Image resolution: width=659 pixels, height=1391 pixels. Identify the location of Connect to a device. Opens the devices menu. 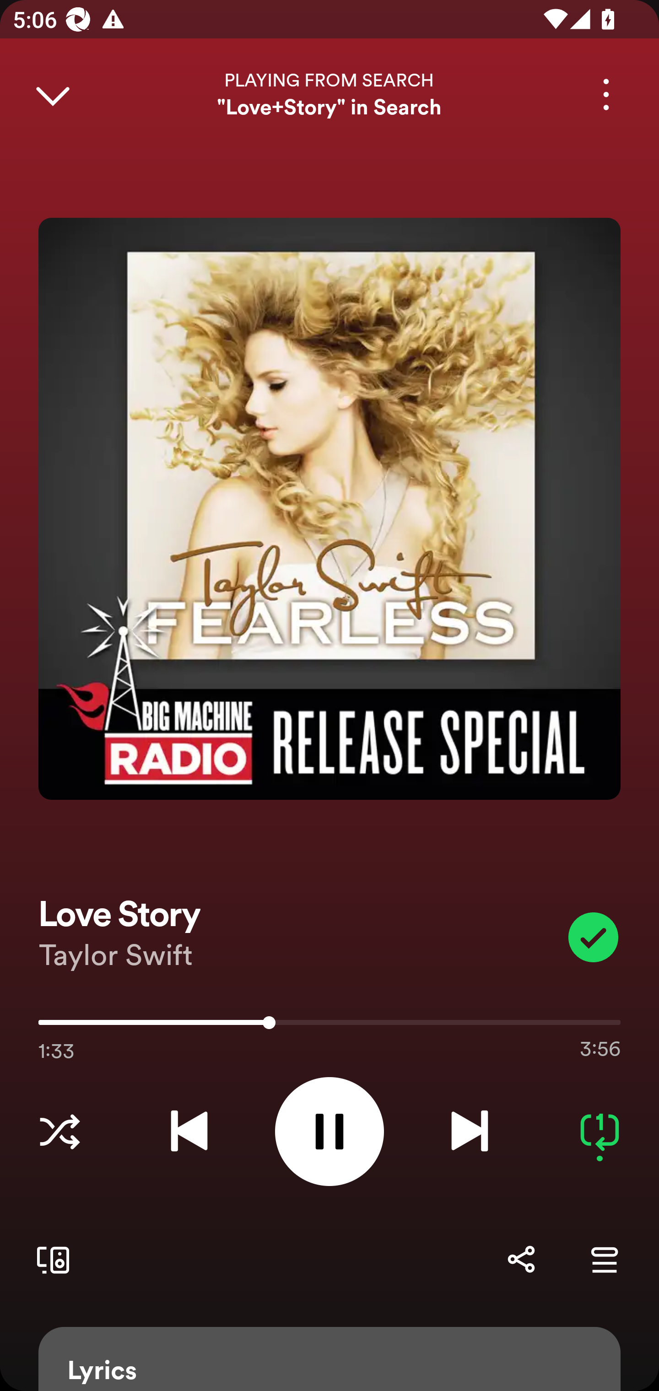
(49, 1259).